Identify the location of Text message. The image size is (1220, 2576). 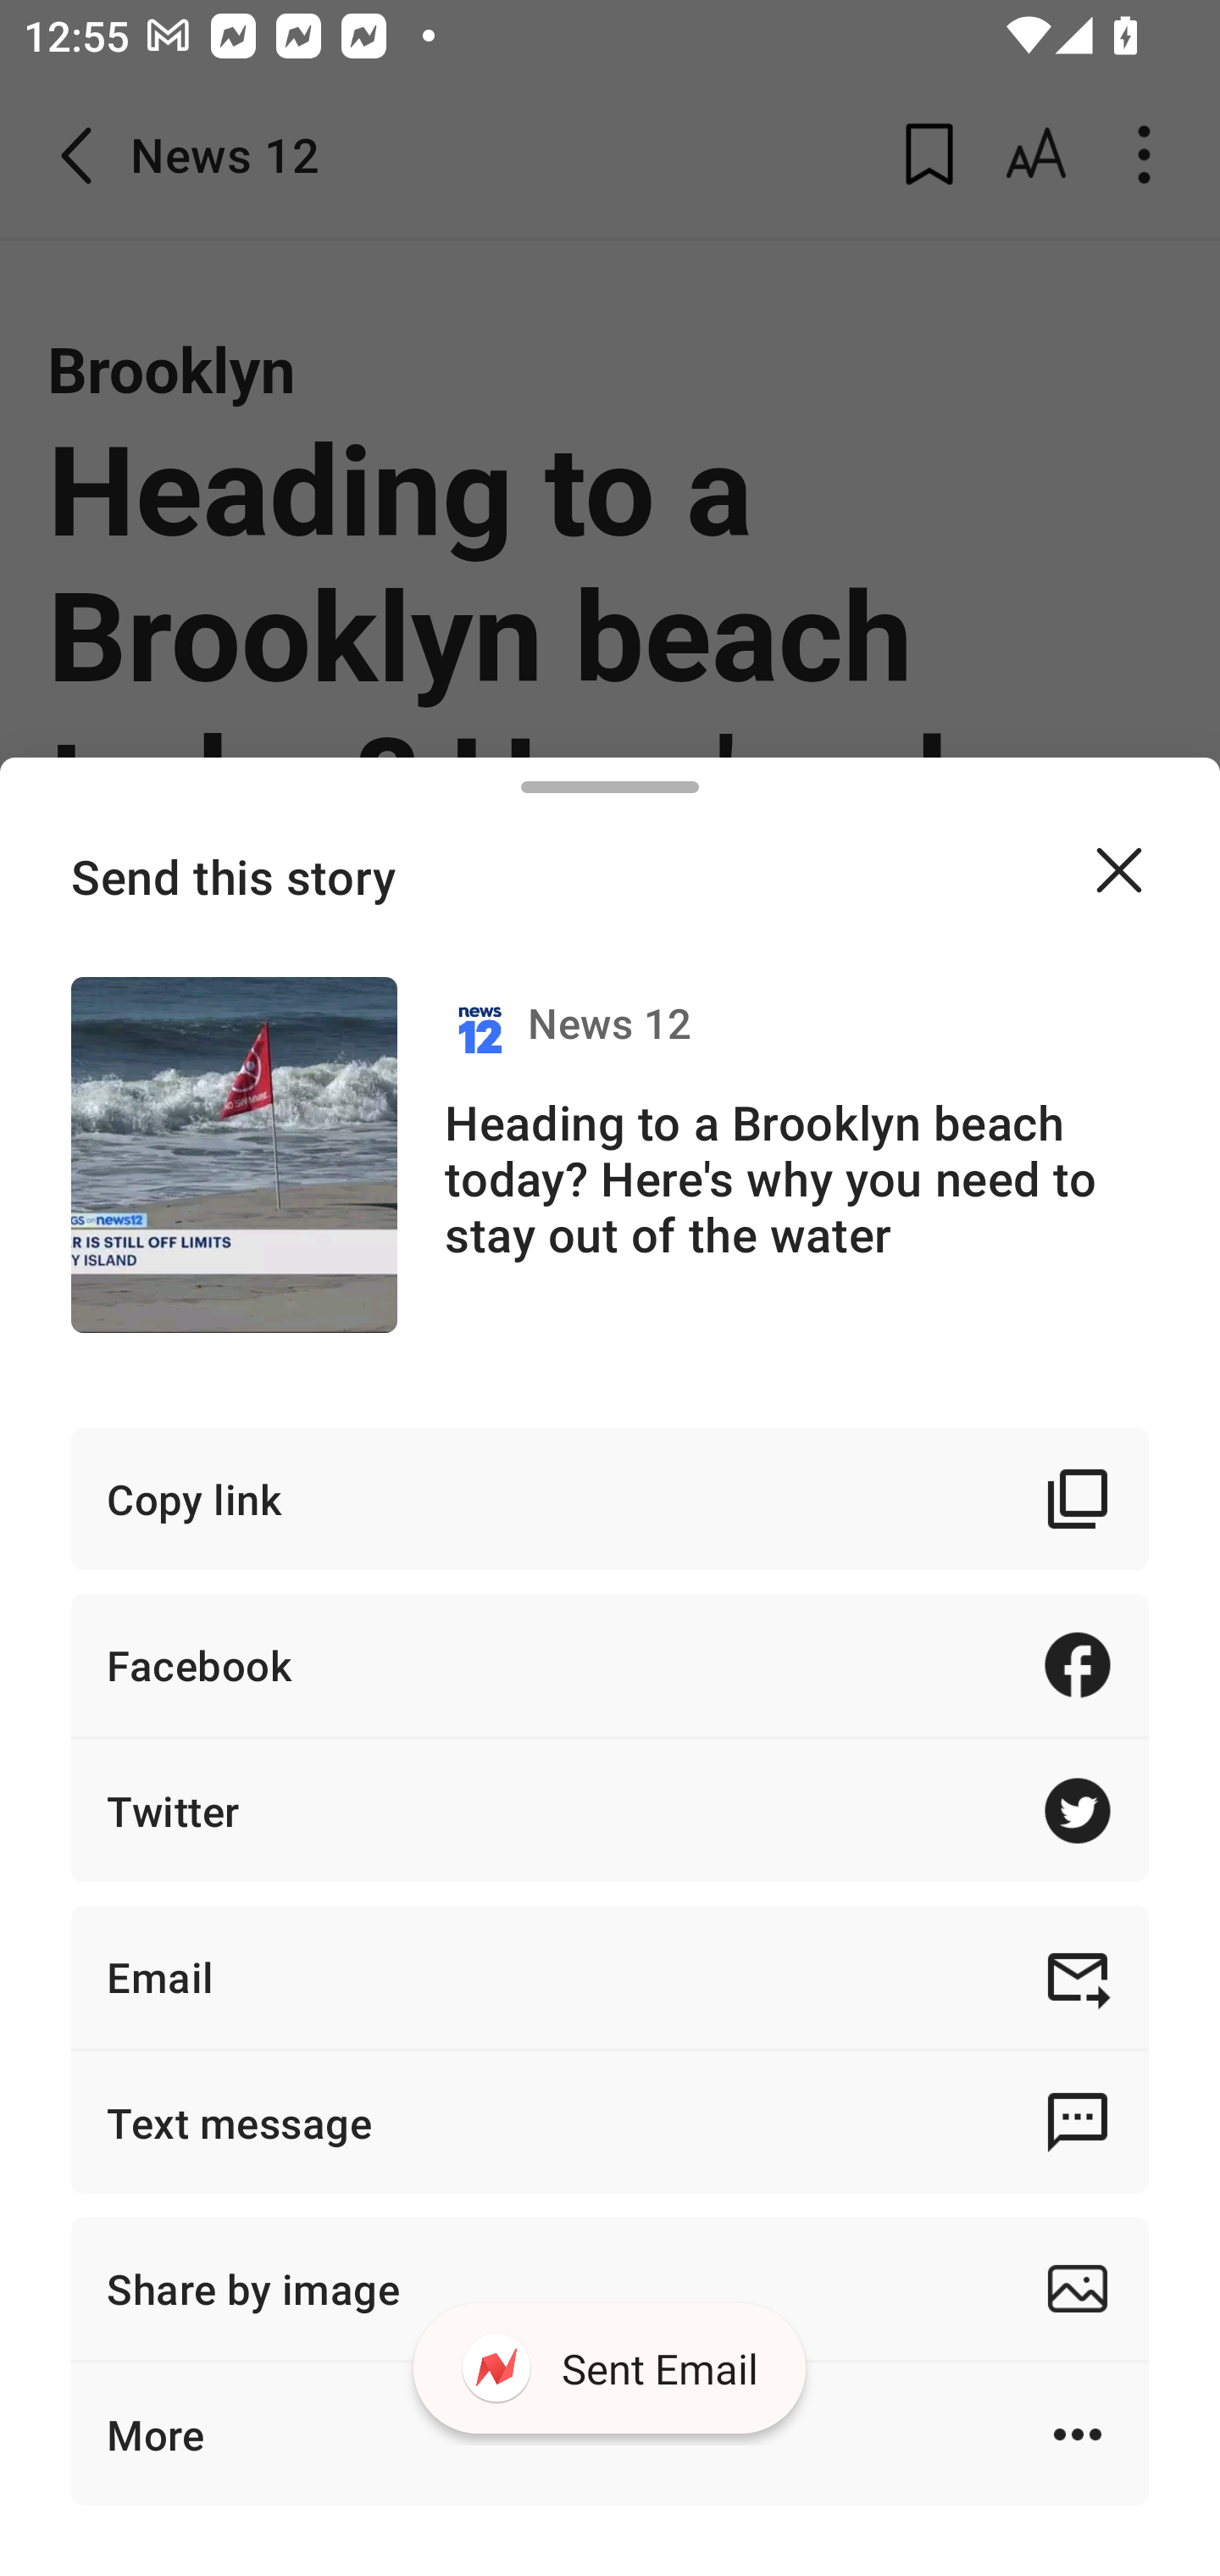
(610, 2122).